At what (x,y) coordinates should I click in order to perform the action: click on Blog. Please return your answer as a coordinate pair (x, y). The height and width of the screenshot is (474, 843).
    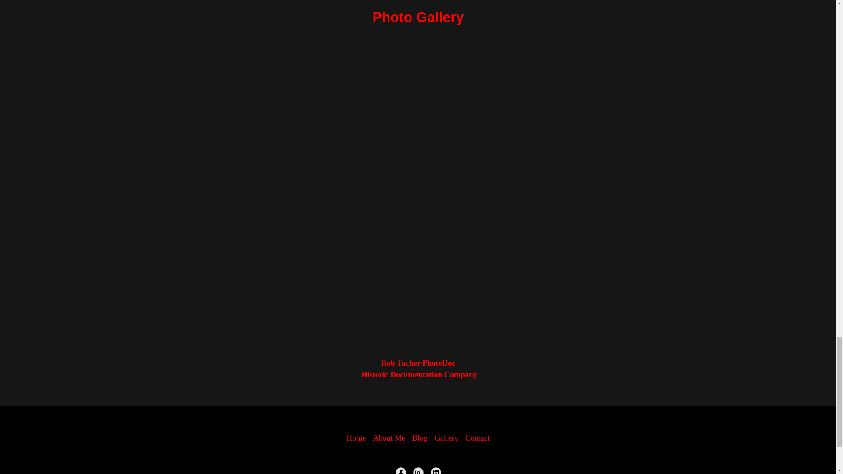
    Looking at the image, I should click on (420, 438).